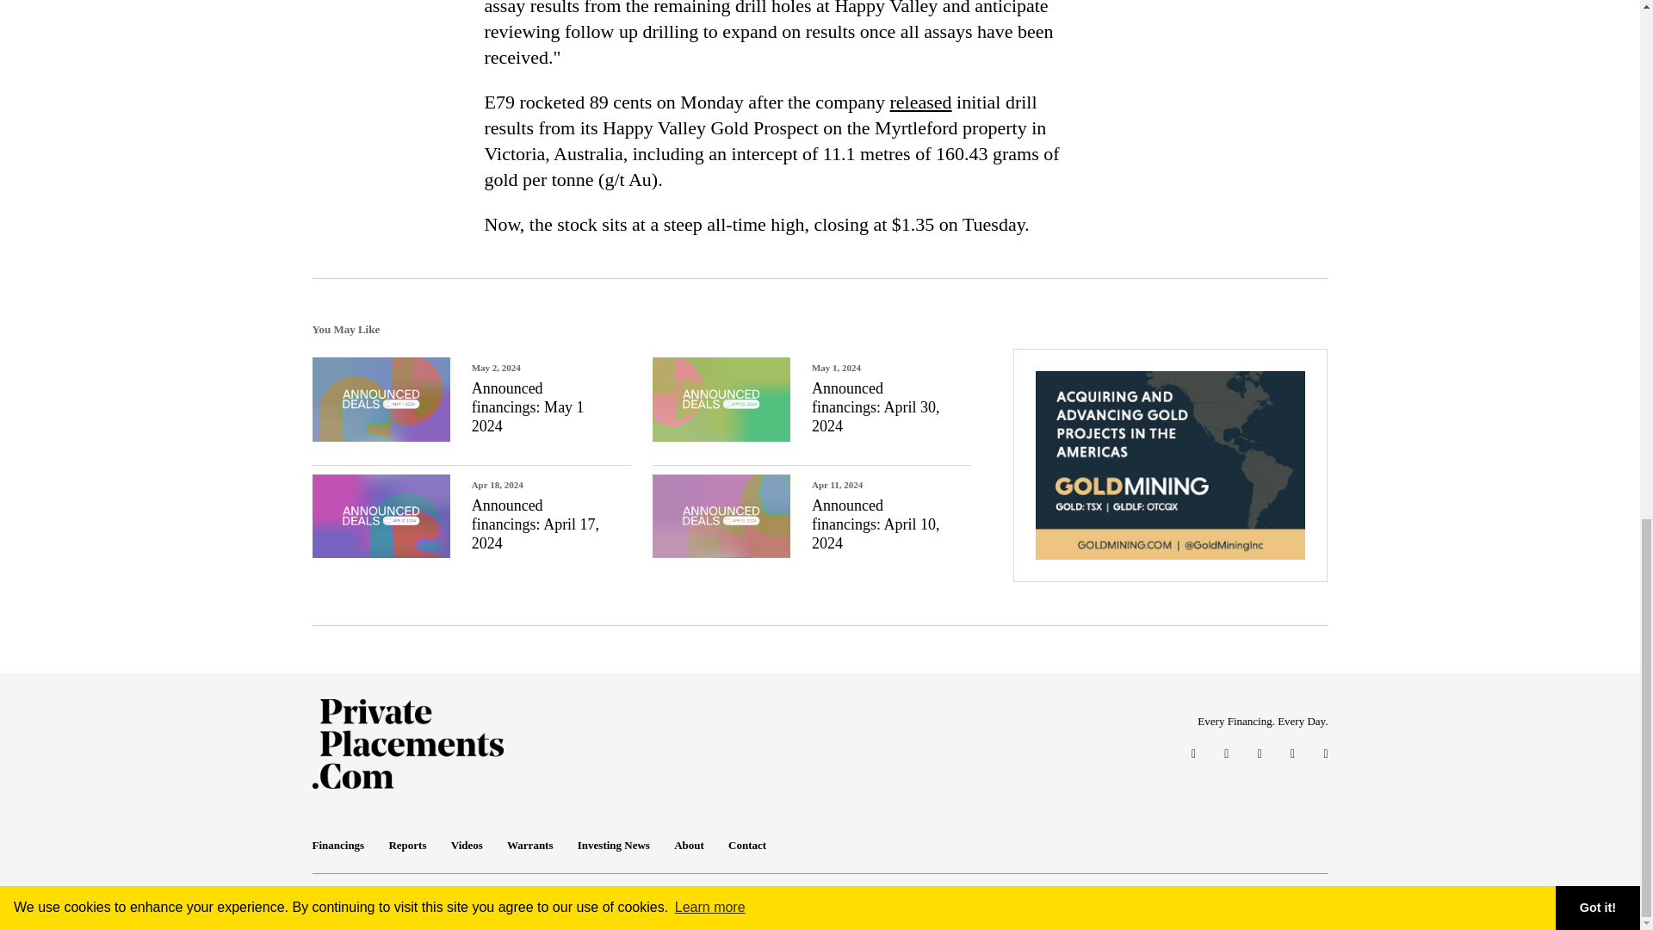 The image size is (1653, 930). Describe the element at coordinates (875, 406) in the screenshot. I see `Announced financings: April 30, 2024` at that location.